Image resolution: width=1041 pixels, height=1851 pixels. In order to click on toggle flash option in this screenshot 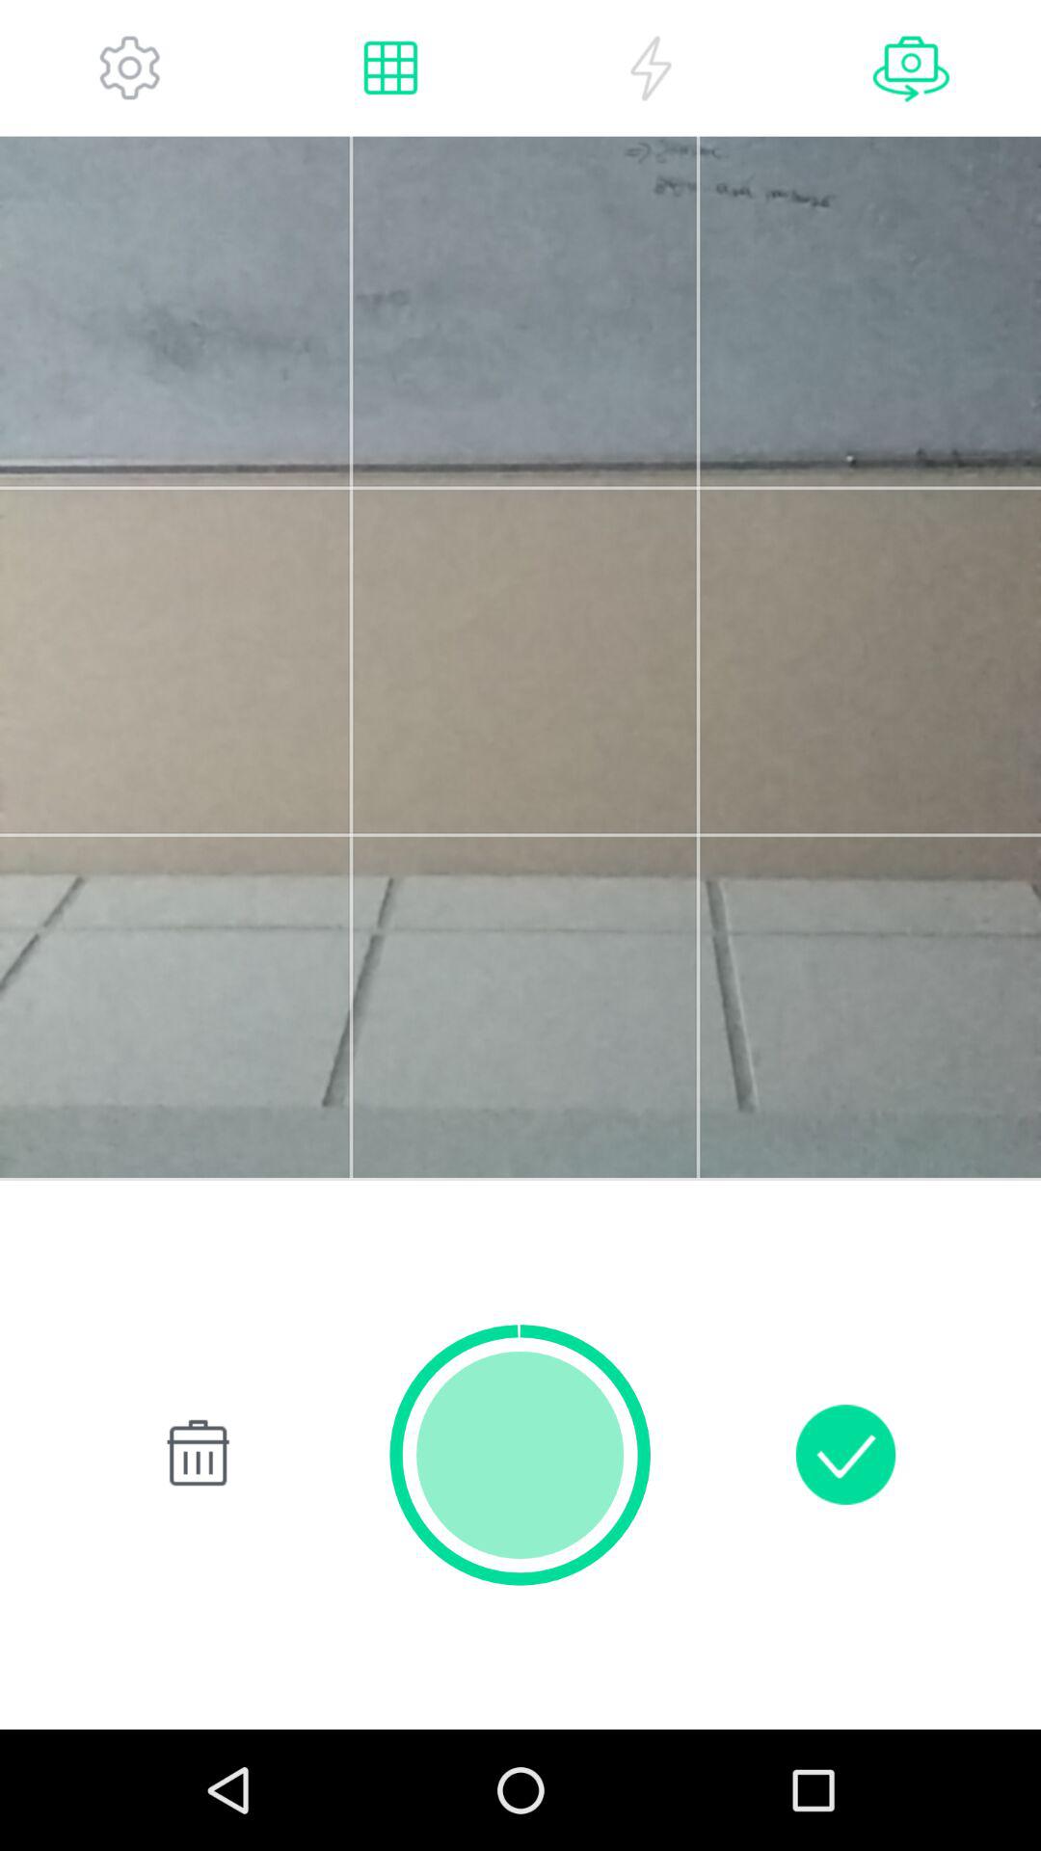, I will do `click(651, 67)`.